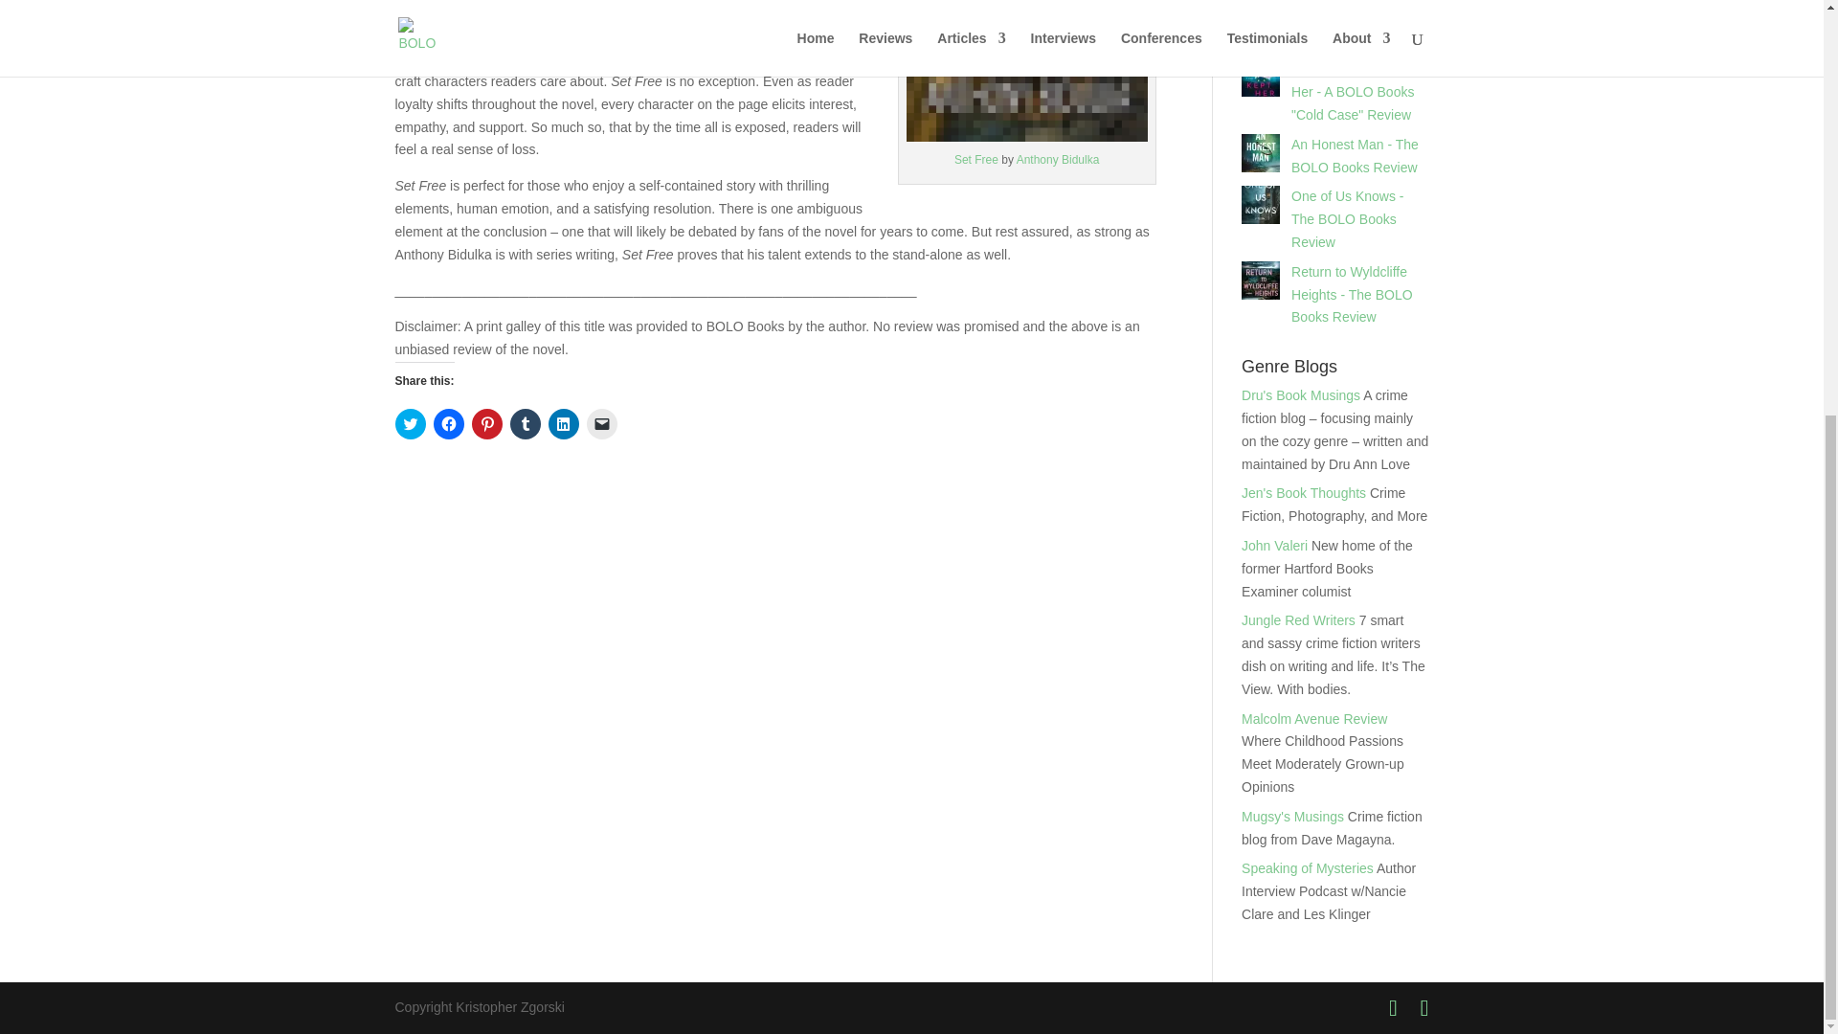  What do you see at coordinates (1352, 295) in the screenshot?
I see `Return to Wyldcliffe Heights - The BOLO Books Review` at bounding box center [1352, 295].